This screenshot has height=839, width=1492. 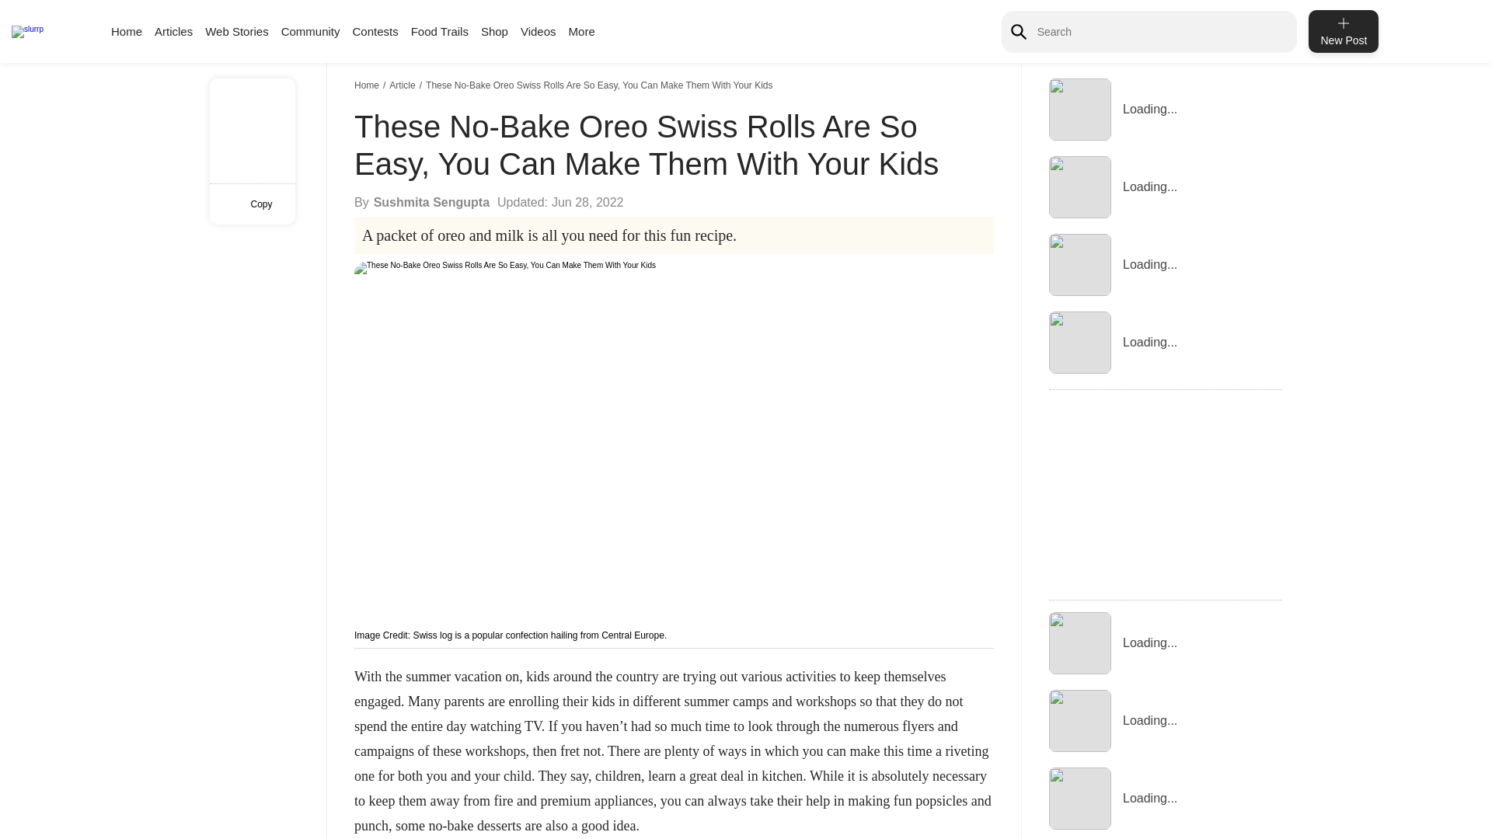 What do you see at coordinates (440, 31) in the screenshot?
I see `Food Trails` at bounding box center [440, 31].